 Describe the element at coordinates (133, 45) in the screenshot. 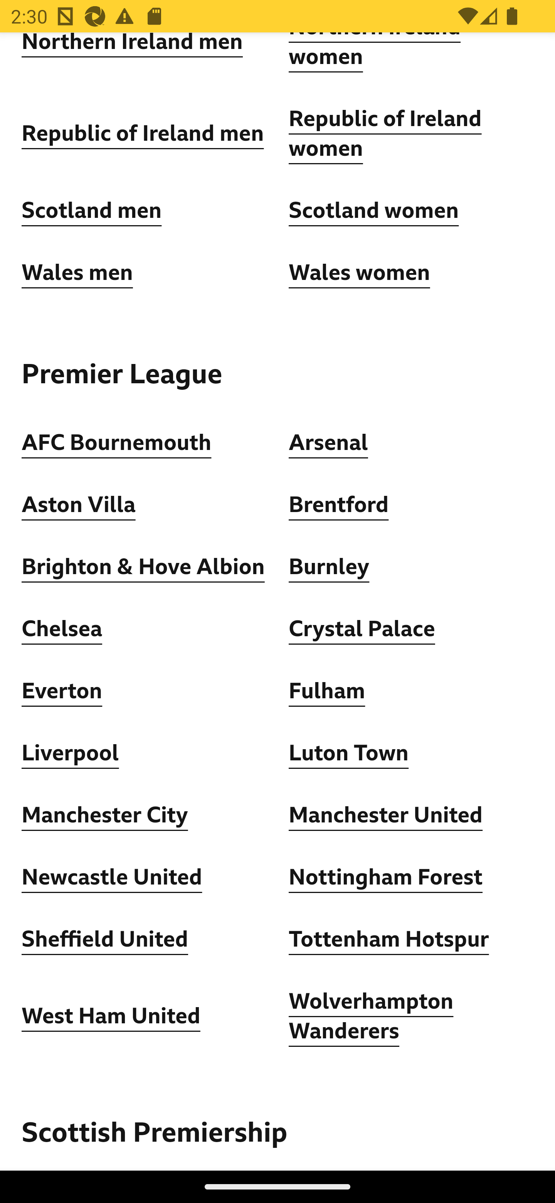

I see `Northern Ireland men` at that location.